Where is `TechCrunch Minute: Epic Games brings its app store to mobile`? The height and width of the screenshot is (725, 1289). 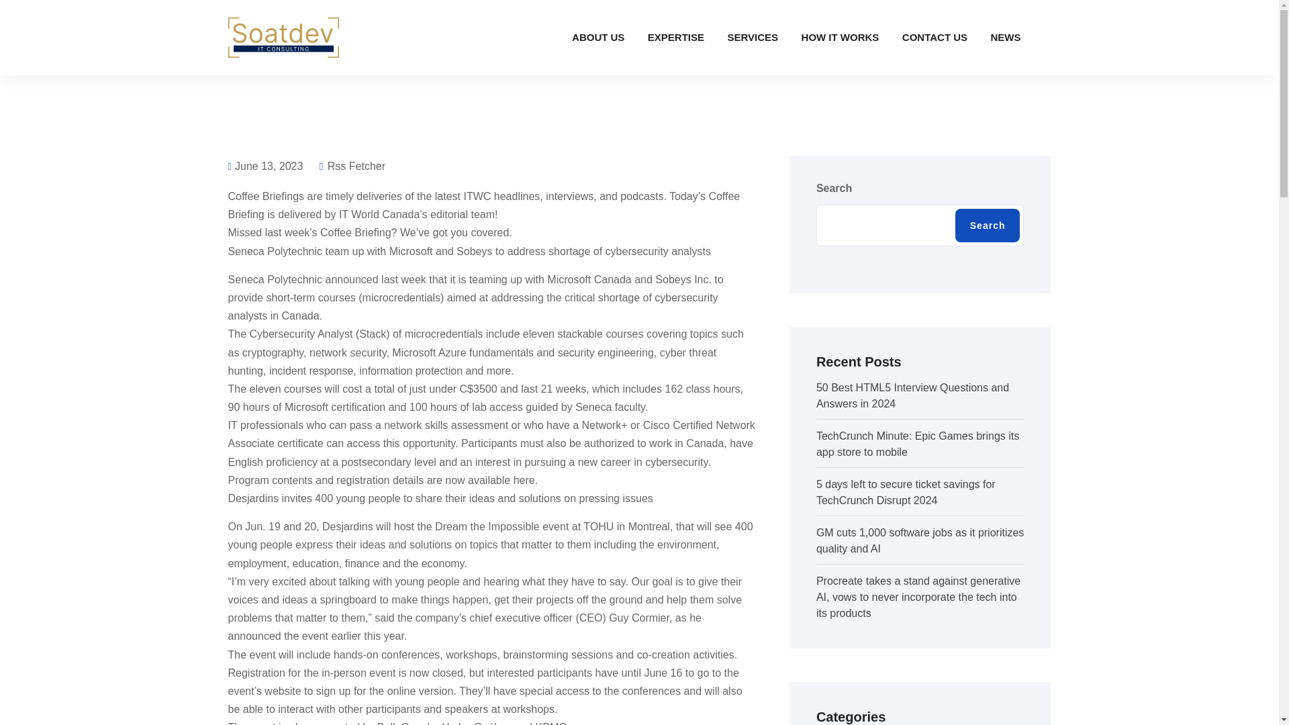 TechCrunch Minute: Epic Games brings its app store to mobile is located at coordinates (917, 444).